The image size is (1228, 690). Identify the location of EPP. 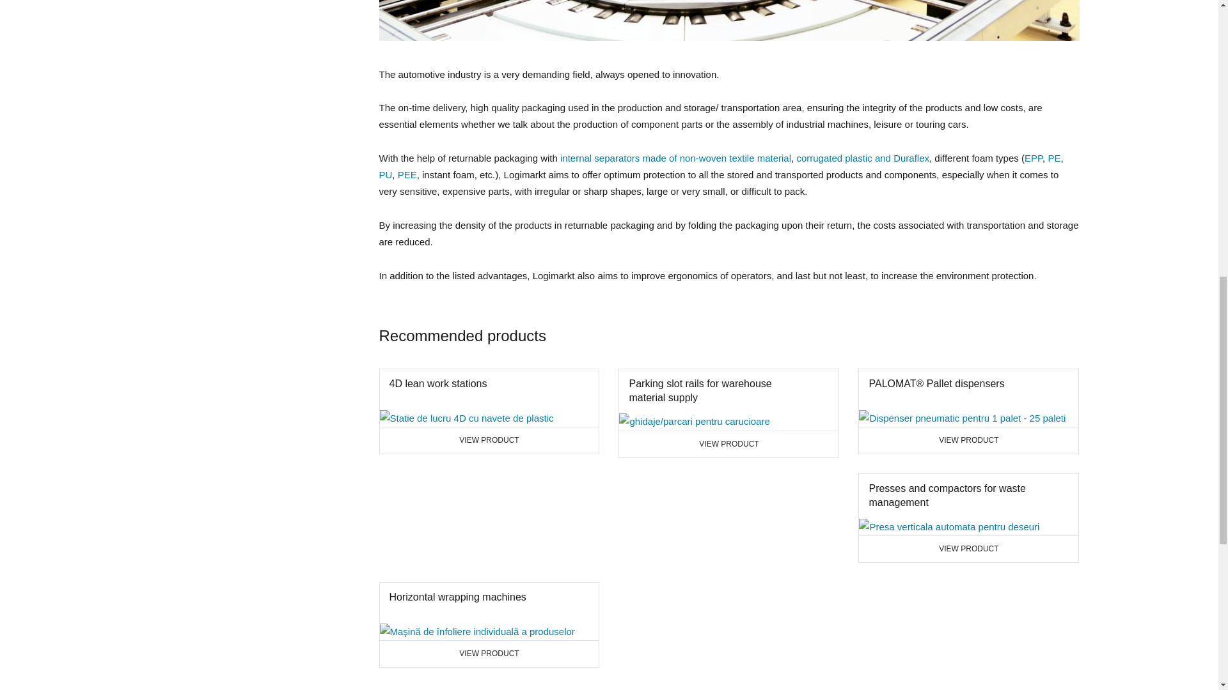
(694, 421).